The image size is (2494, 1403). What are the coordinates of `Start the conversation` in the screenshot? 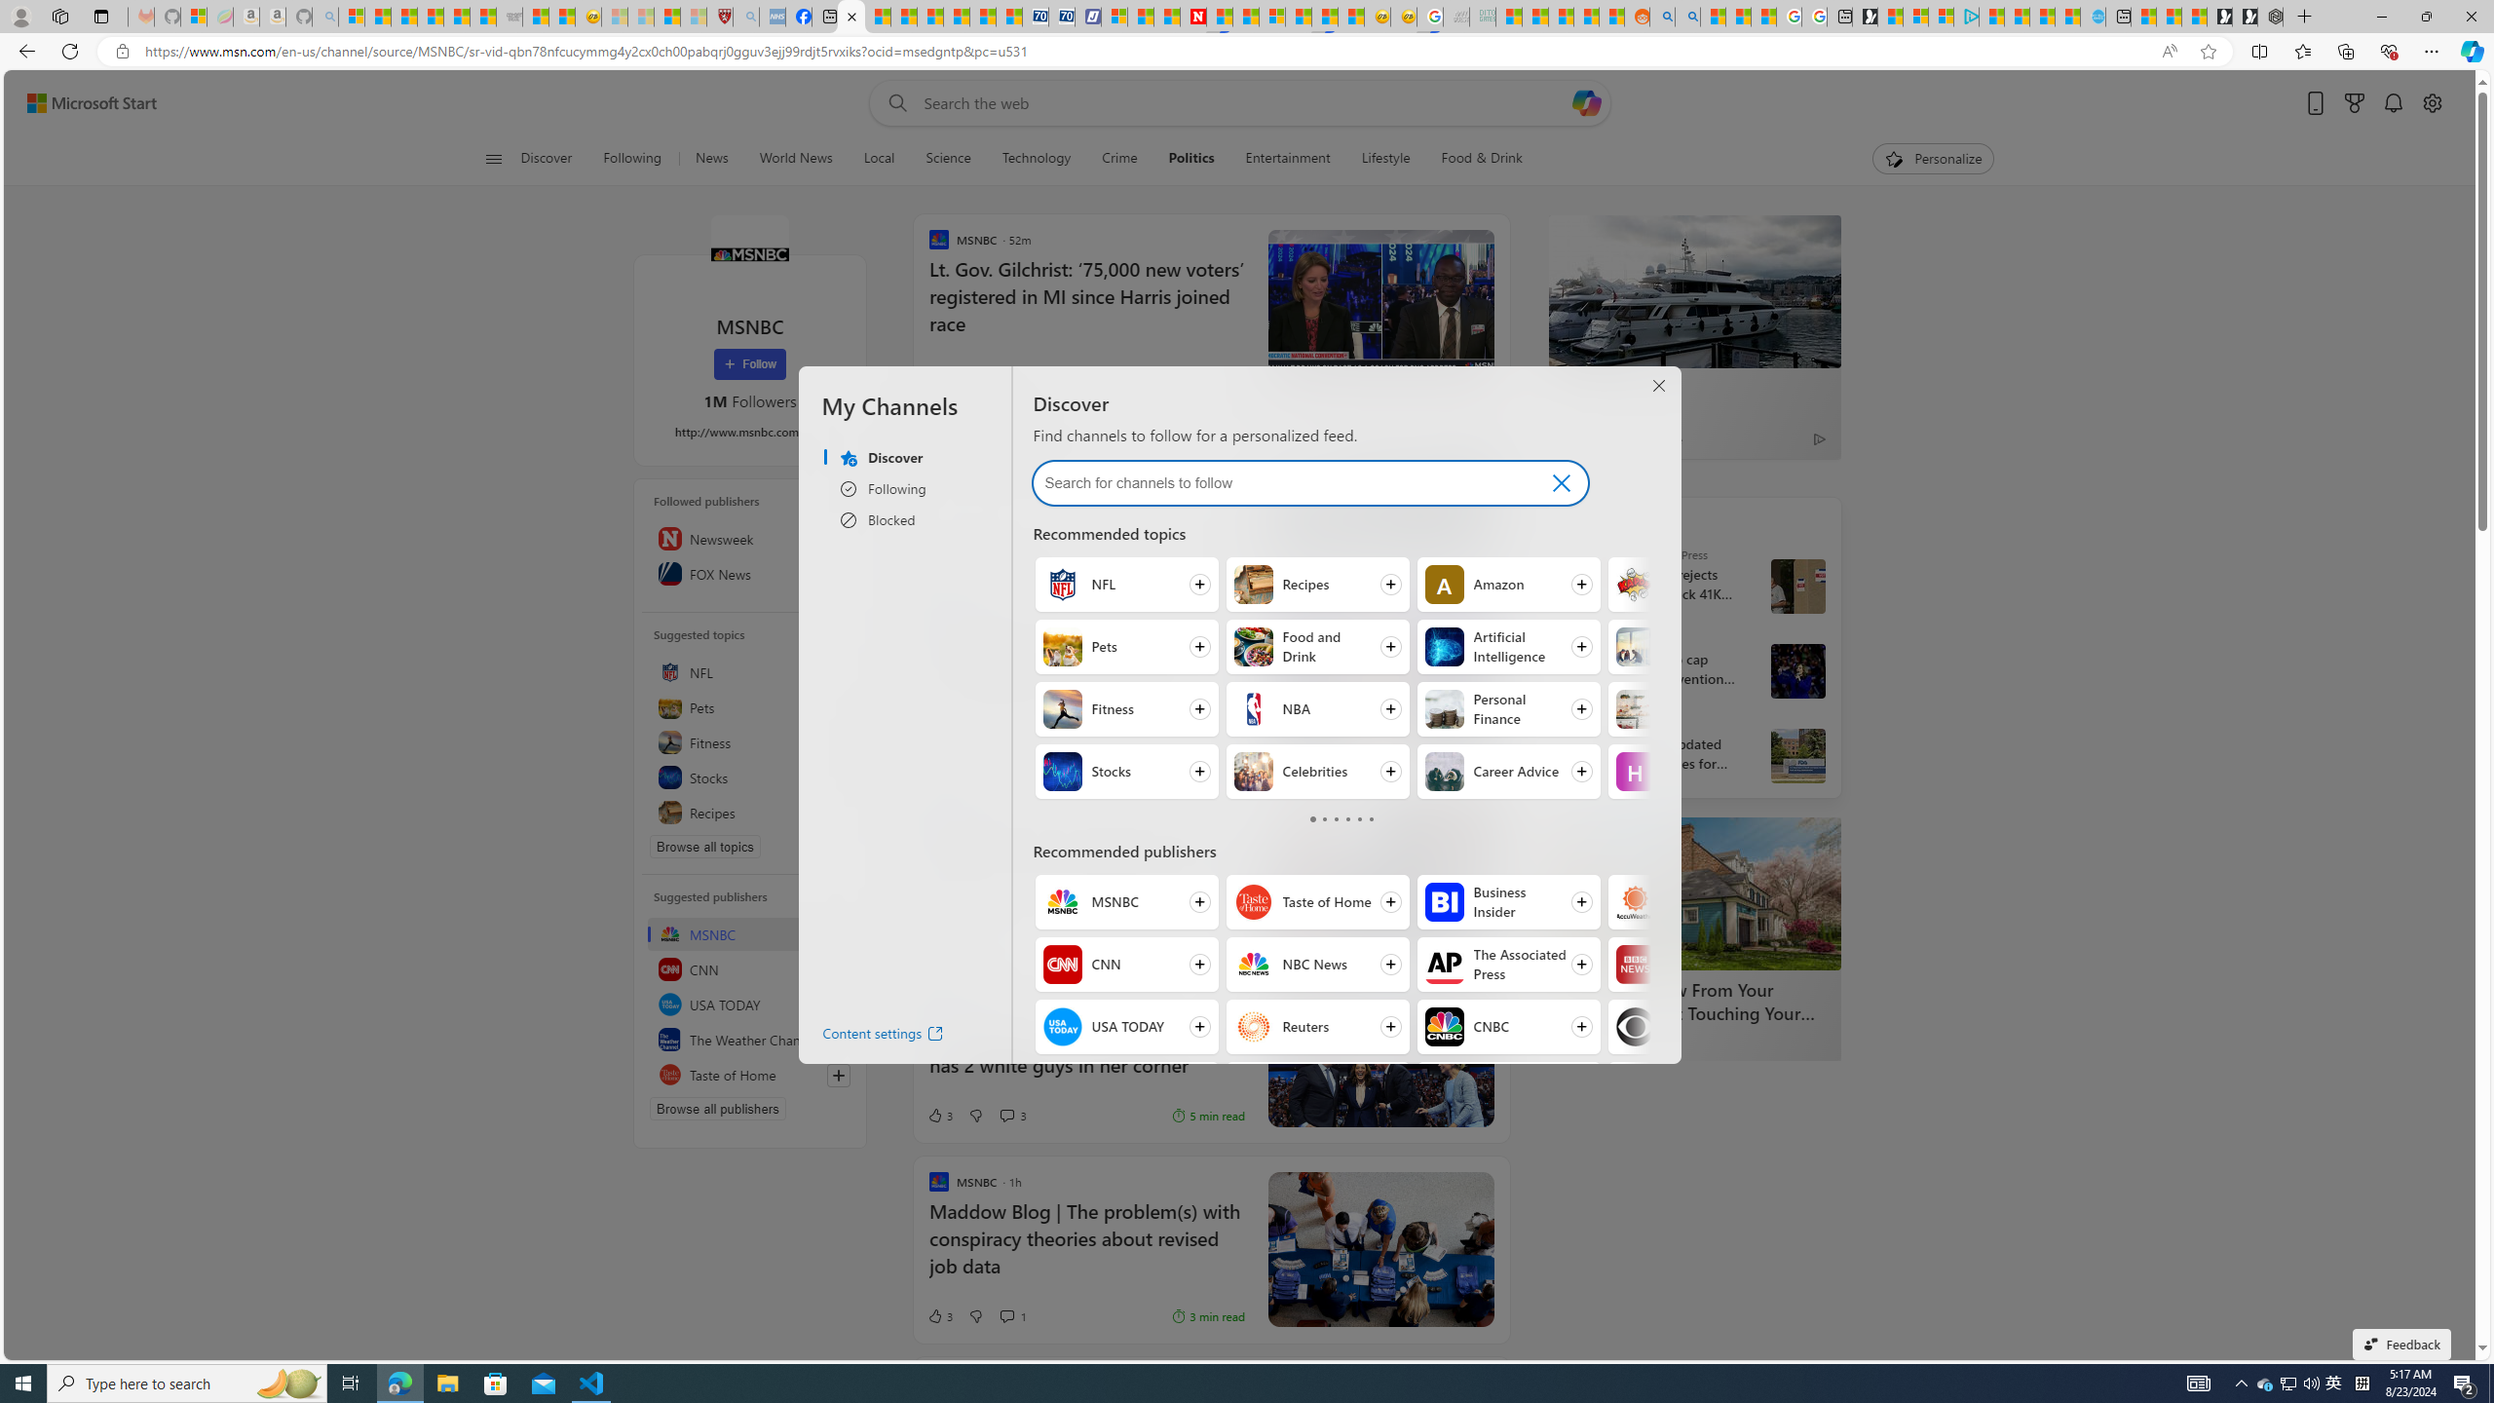 It's located at (1005, 941).